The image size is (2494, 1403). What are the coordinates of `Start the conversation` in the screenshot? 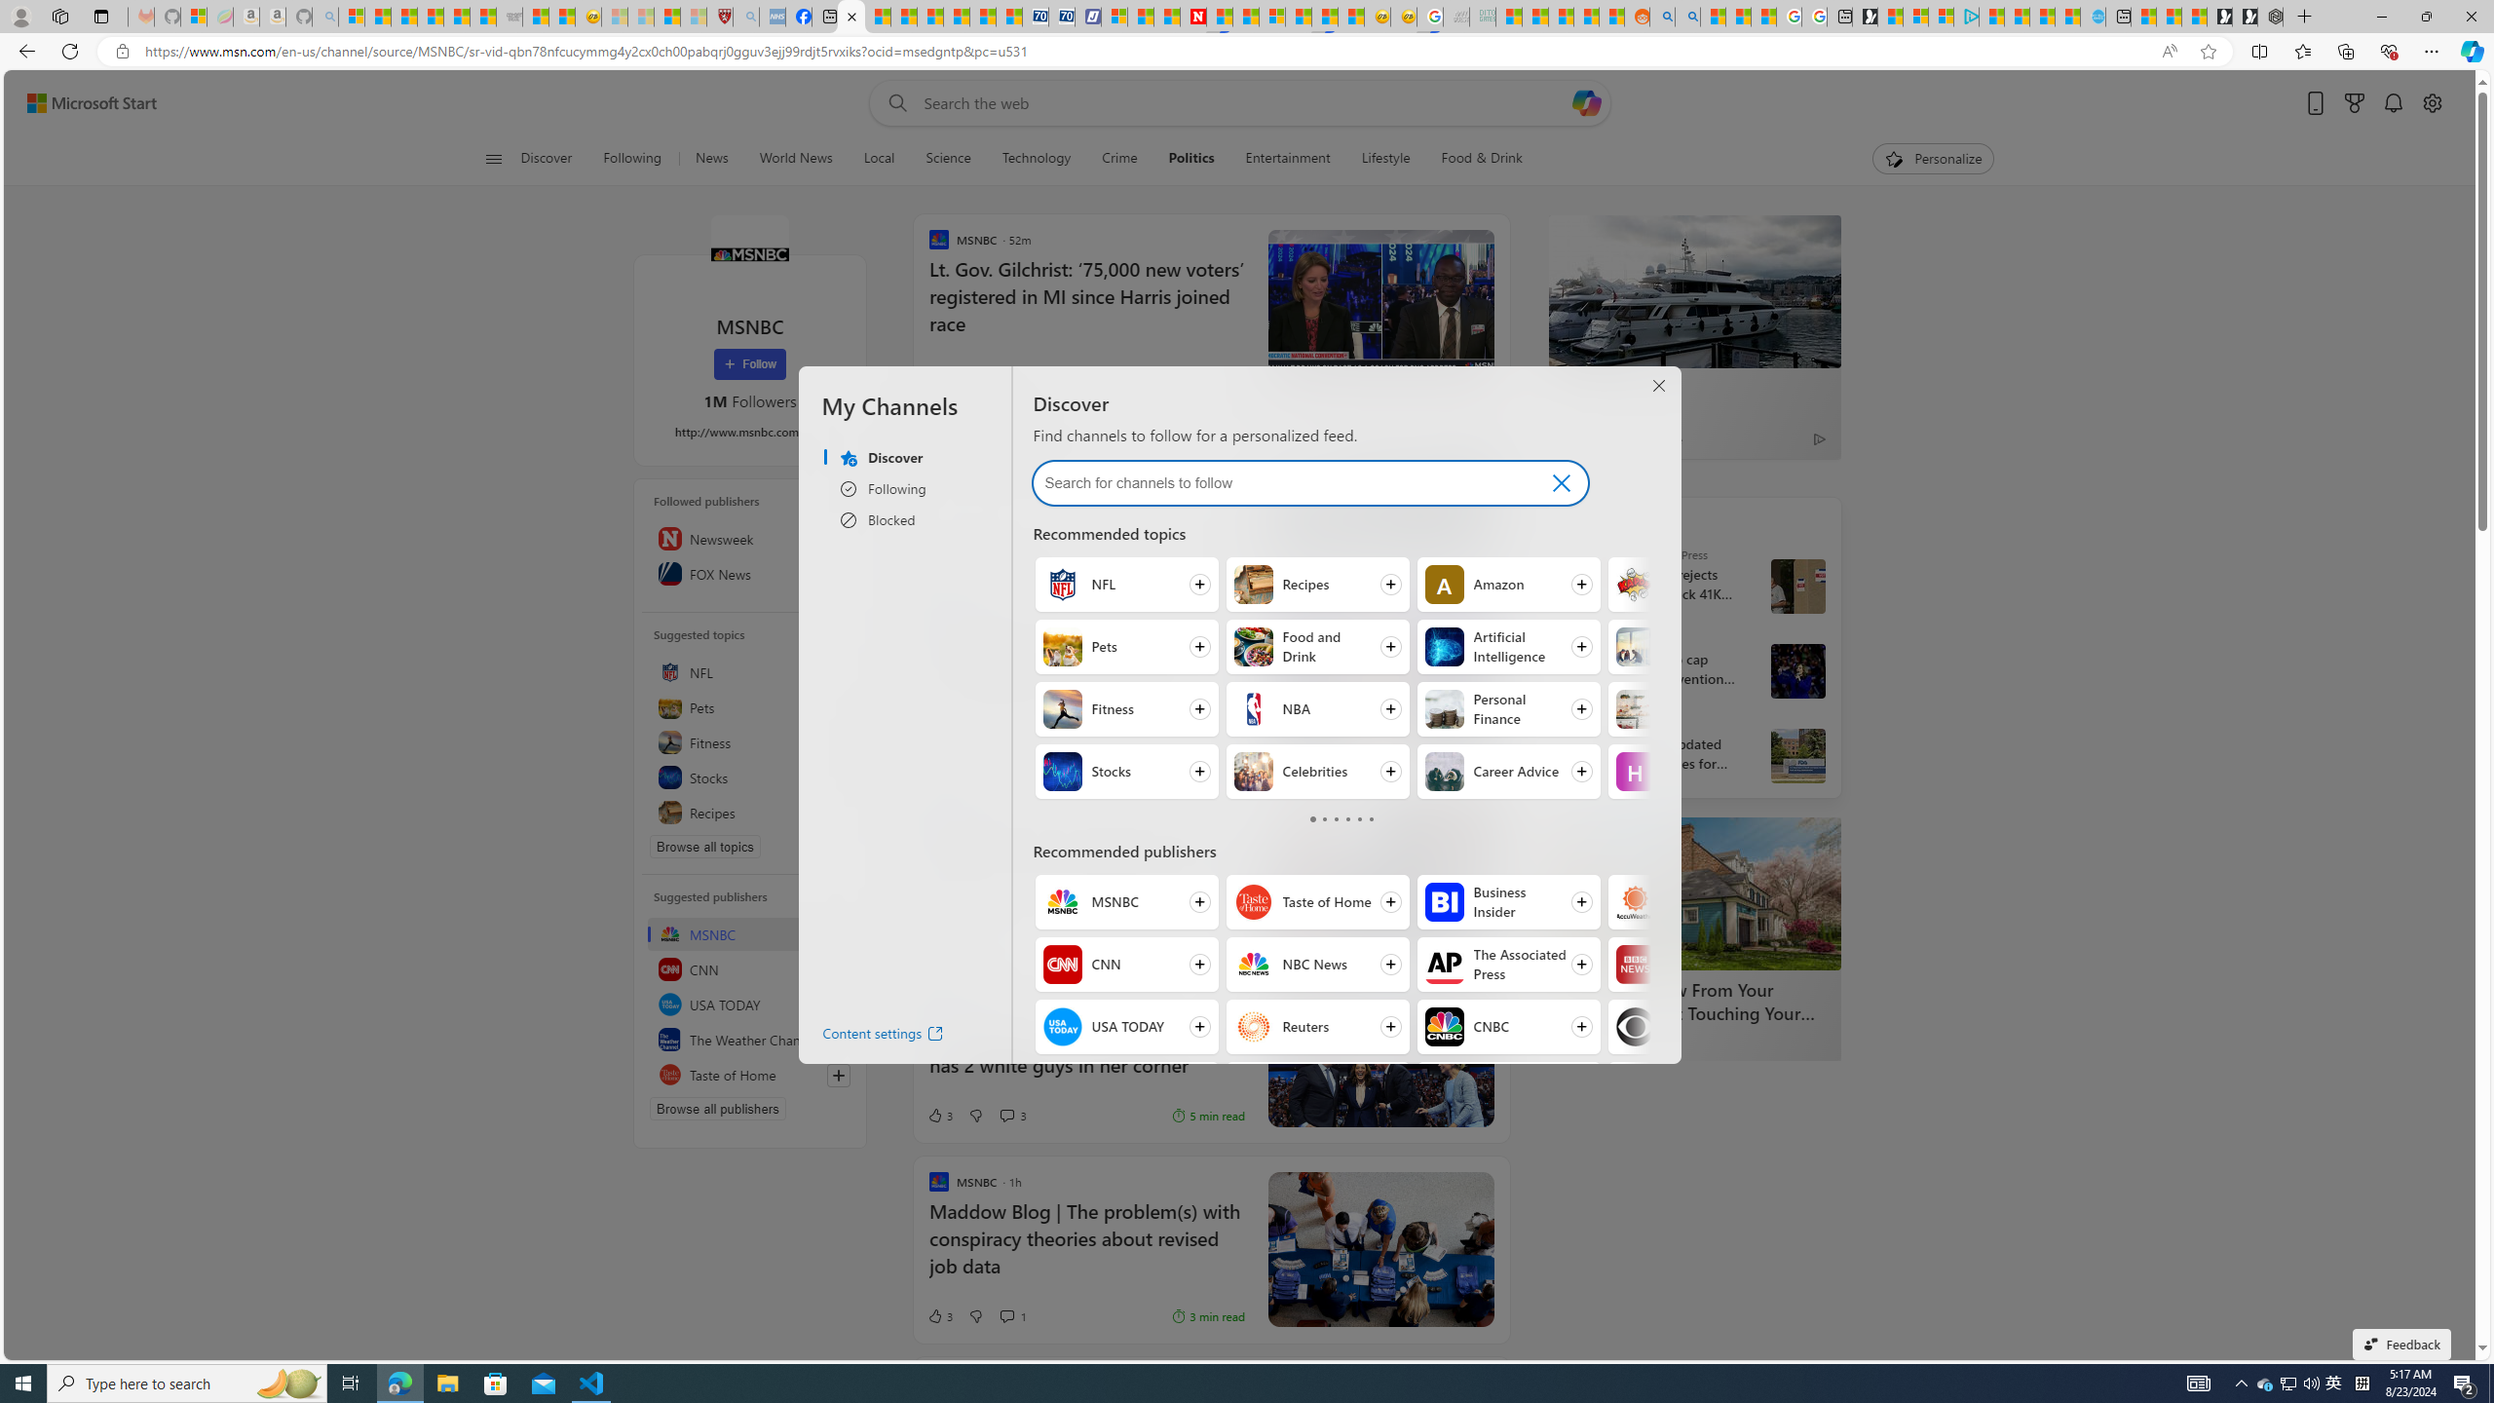 It's located at (1005, 941).